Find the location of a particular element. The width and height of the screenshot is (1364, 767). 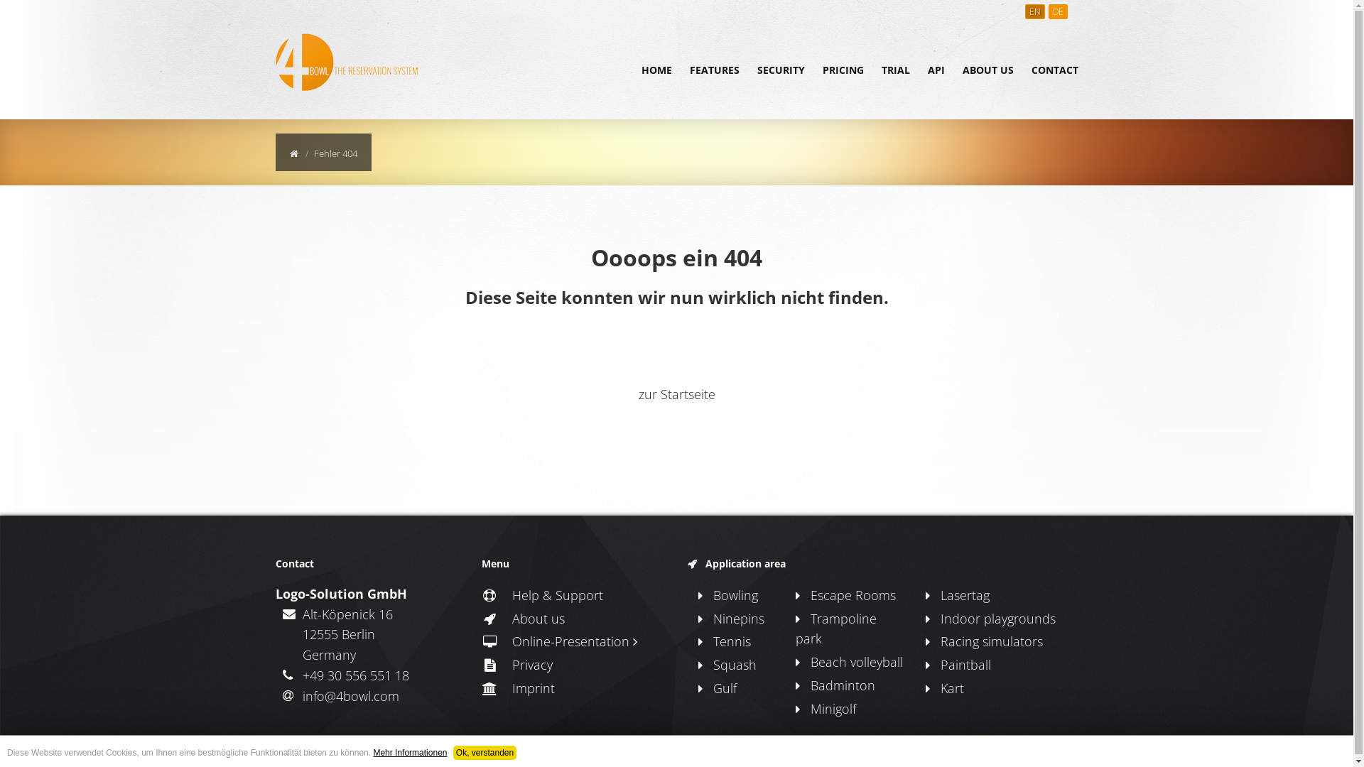

   Online-Presentation is located at coordinates (560, 641).